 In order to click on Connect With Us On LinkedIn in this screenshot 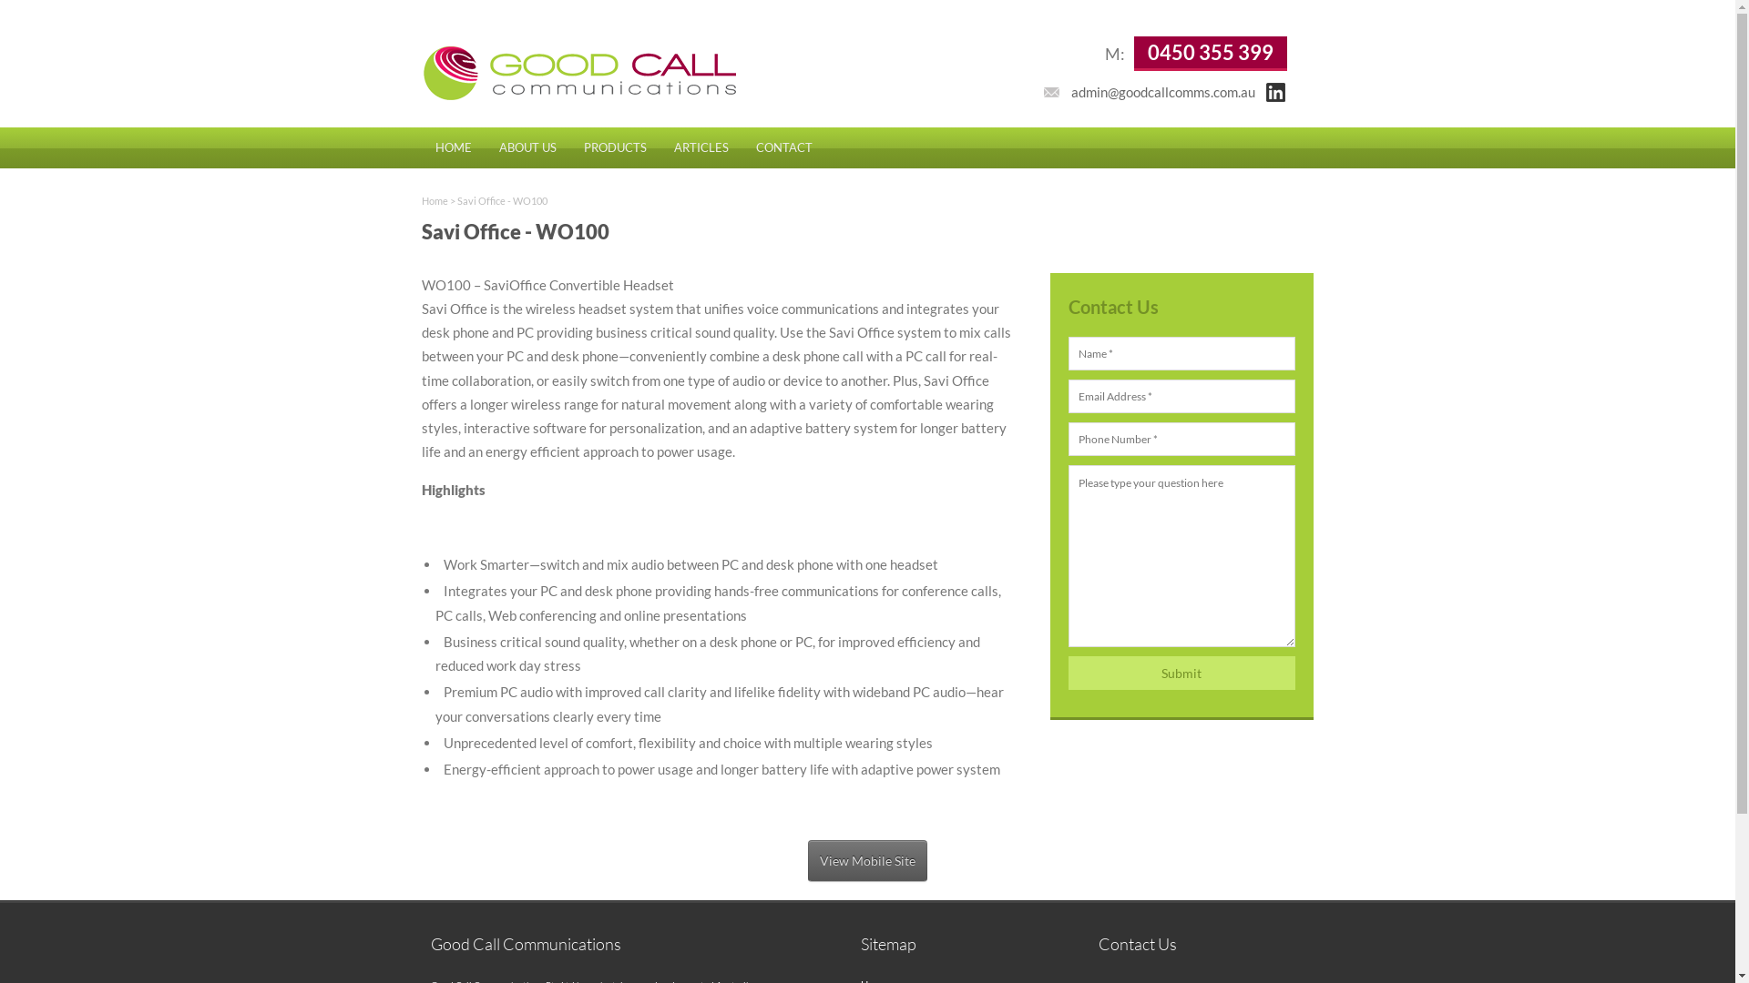, I will do `click(1275, 93)`.